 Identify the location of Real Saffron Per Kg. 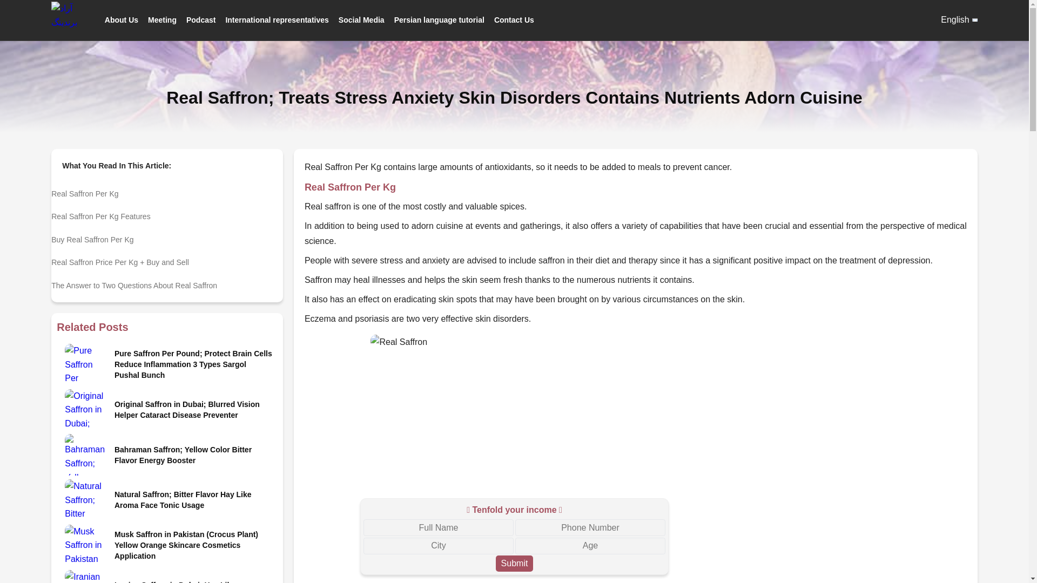
(167, 191).